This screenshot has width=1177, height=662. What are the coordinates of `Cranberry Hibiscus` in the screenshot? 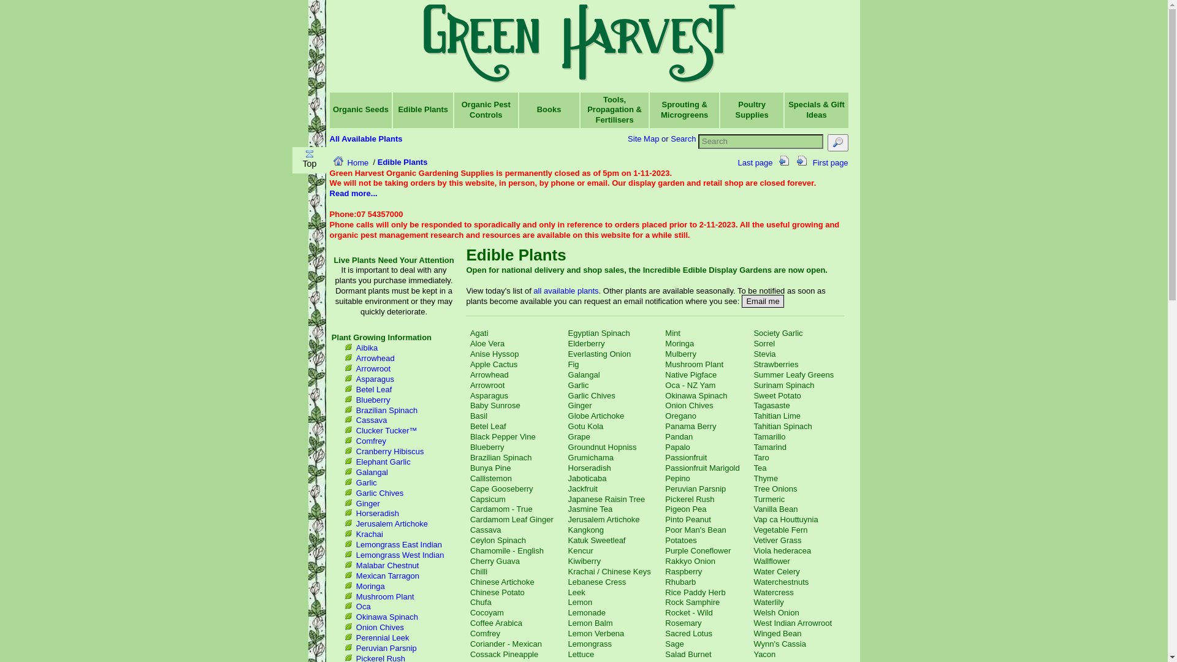 It's located at (390, 451).